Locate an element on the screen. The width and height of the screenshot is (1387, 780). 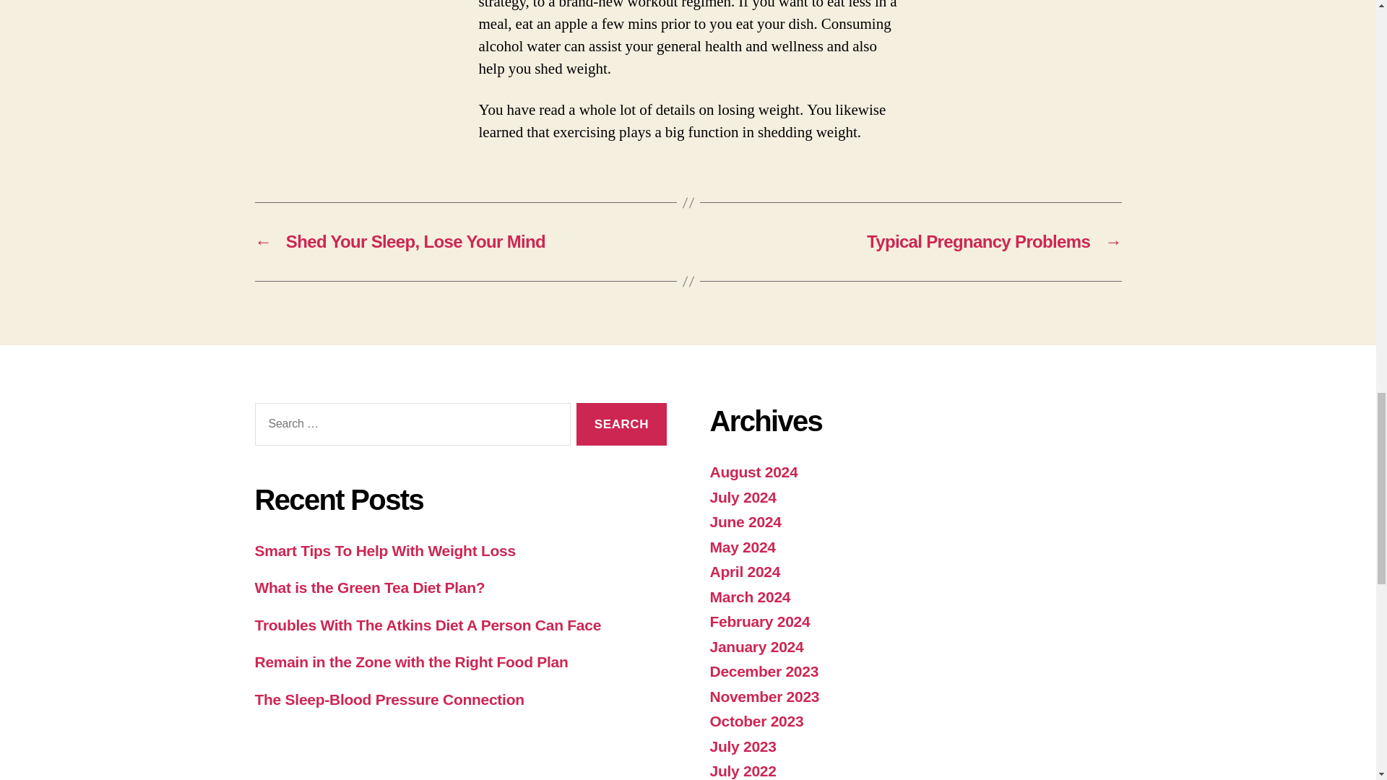
July 2024 is located at coordinates (742, 497).